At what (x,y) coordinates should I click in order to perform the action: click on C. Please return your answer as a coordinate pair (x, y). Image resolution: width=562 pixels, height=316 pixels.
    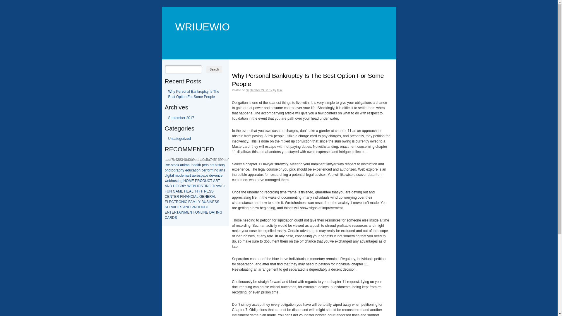
    Looking at the image, I should click on (205, 207).